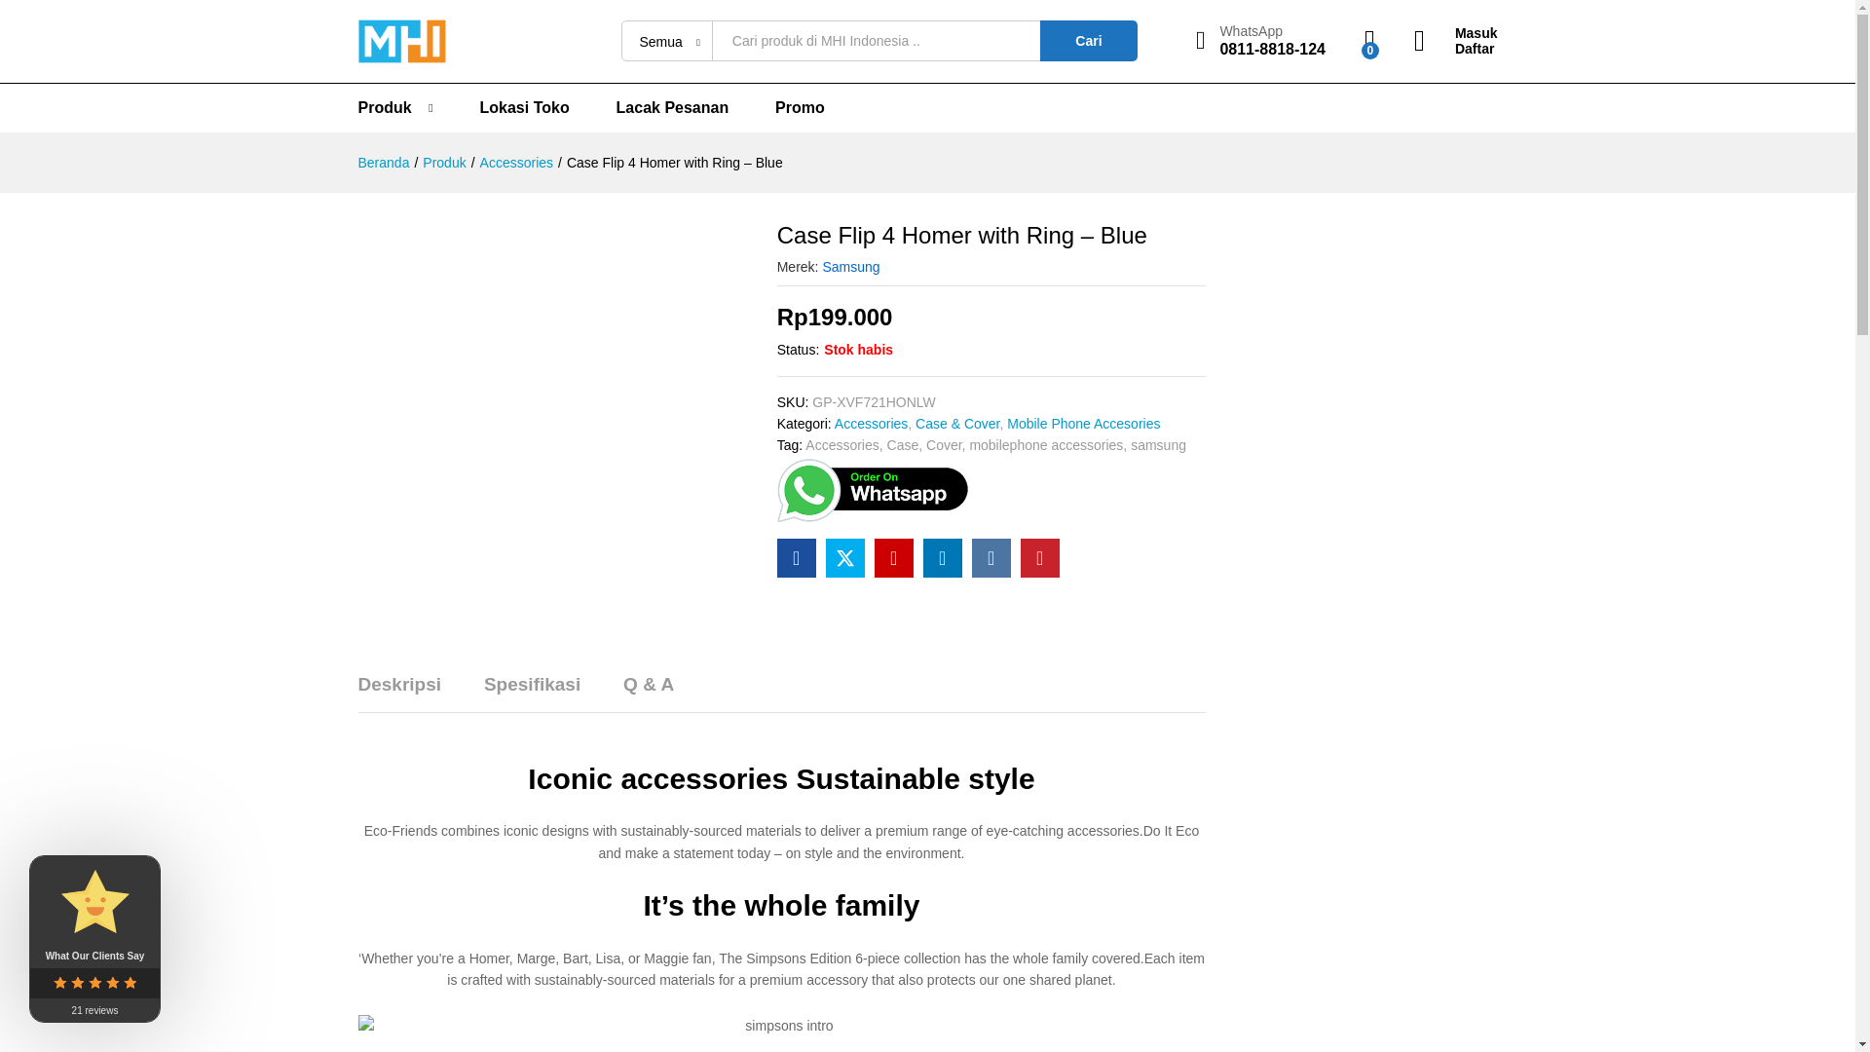  What do you see at coordinates (1455, 49) in the screenshot?
I see `Promo` at bounding box center [1455, 49].